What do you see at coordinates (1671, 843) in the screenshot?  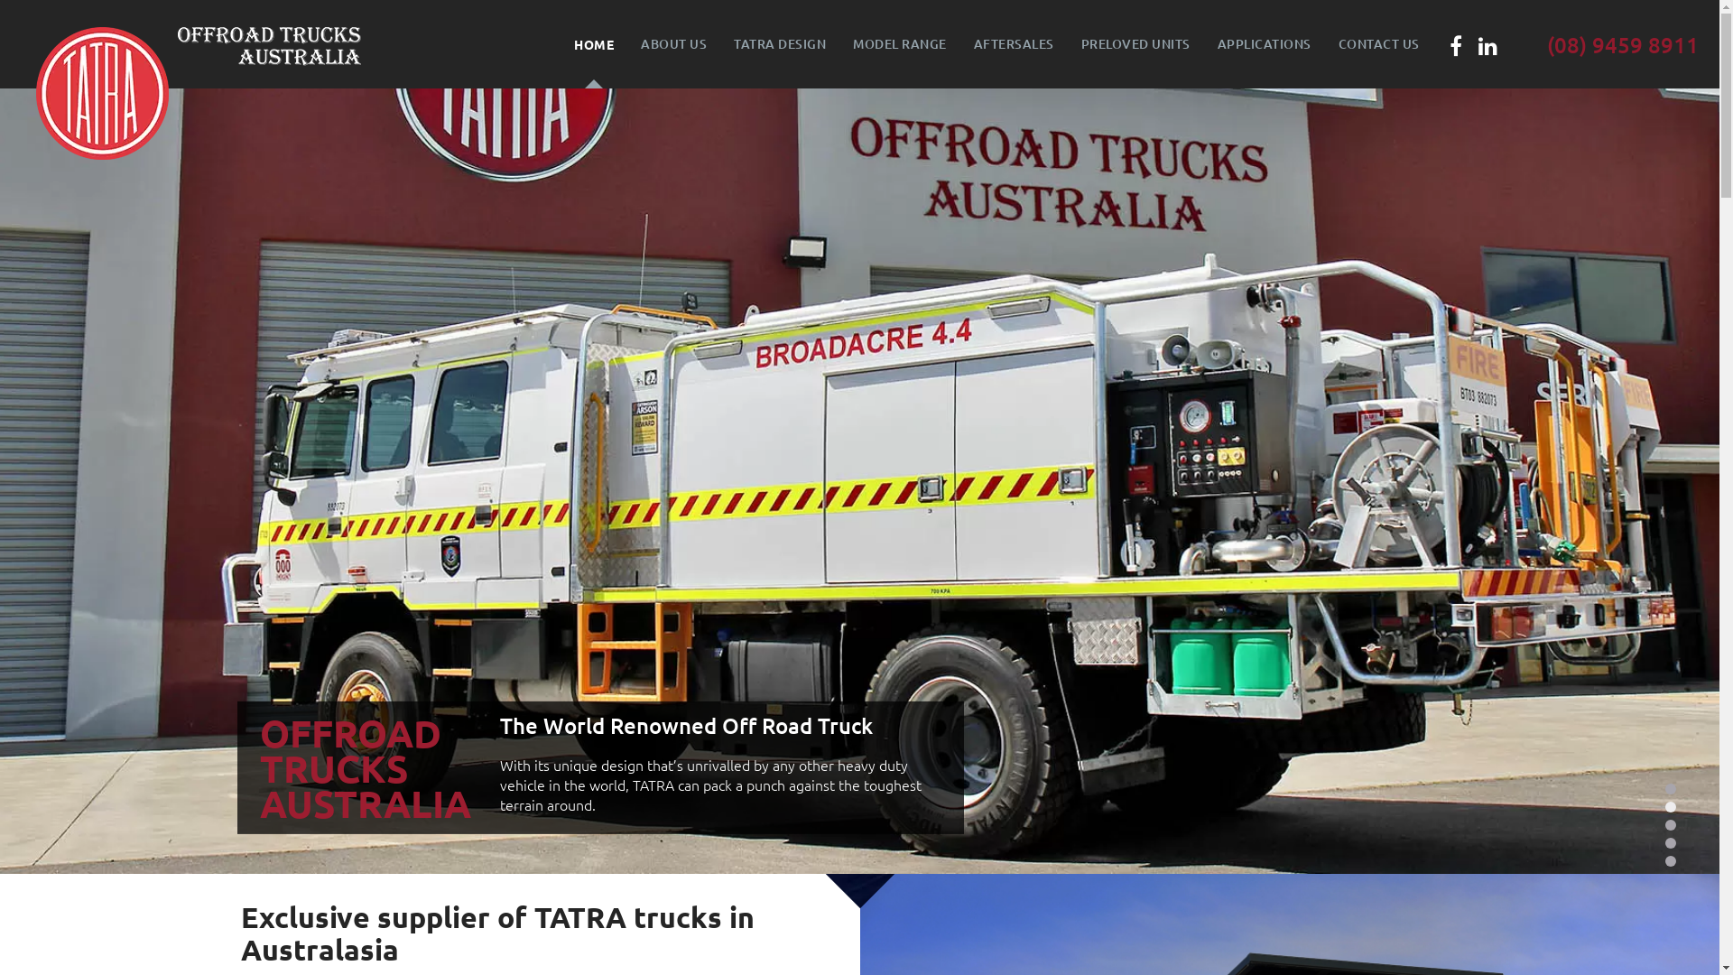 I see `4` at bounding box center [1671, 843].